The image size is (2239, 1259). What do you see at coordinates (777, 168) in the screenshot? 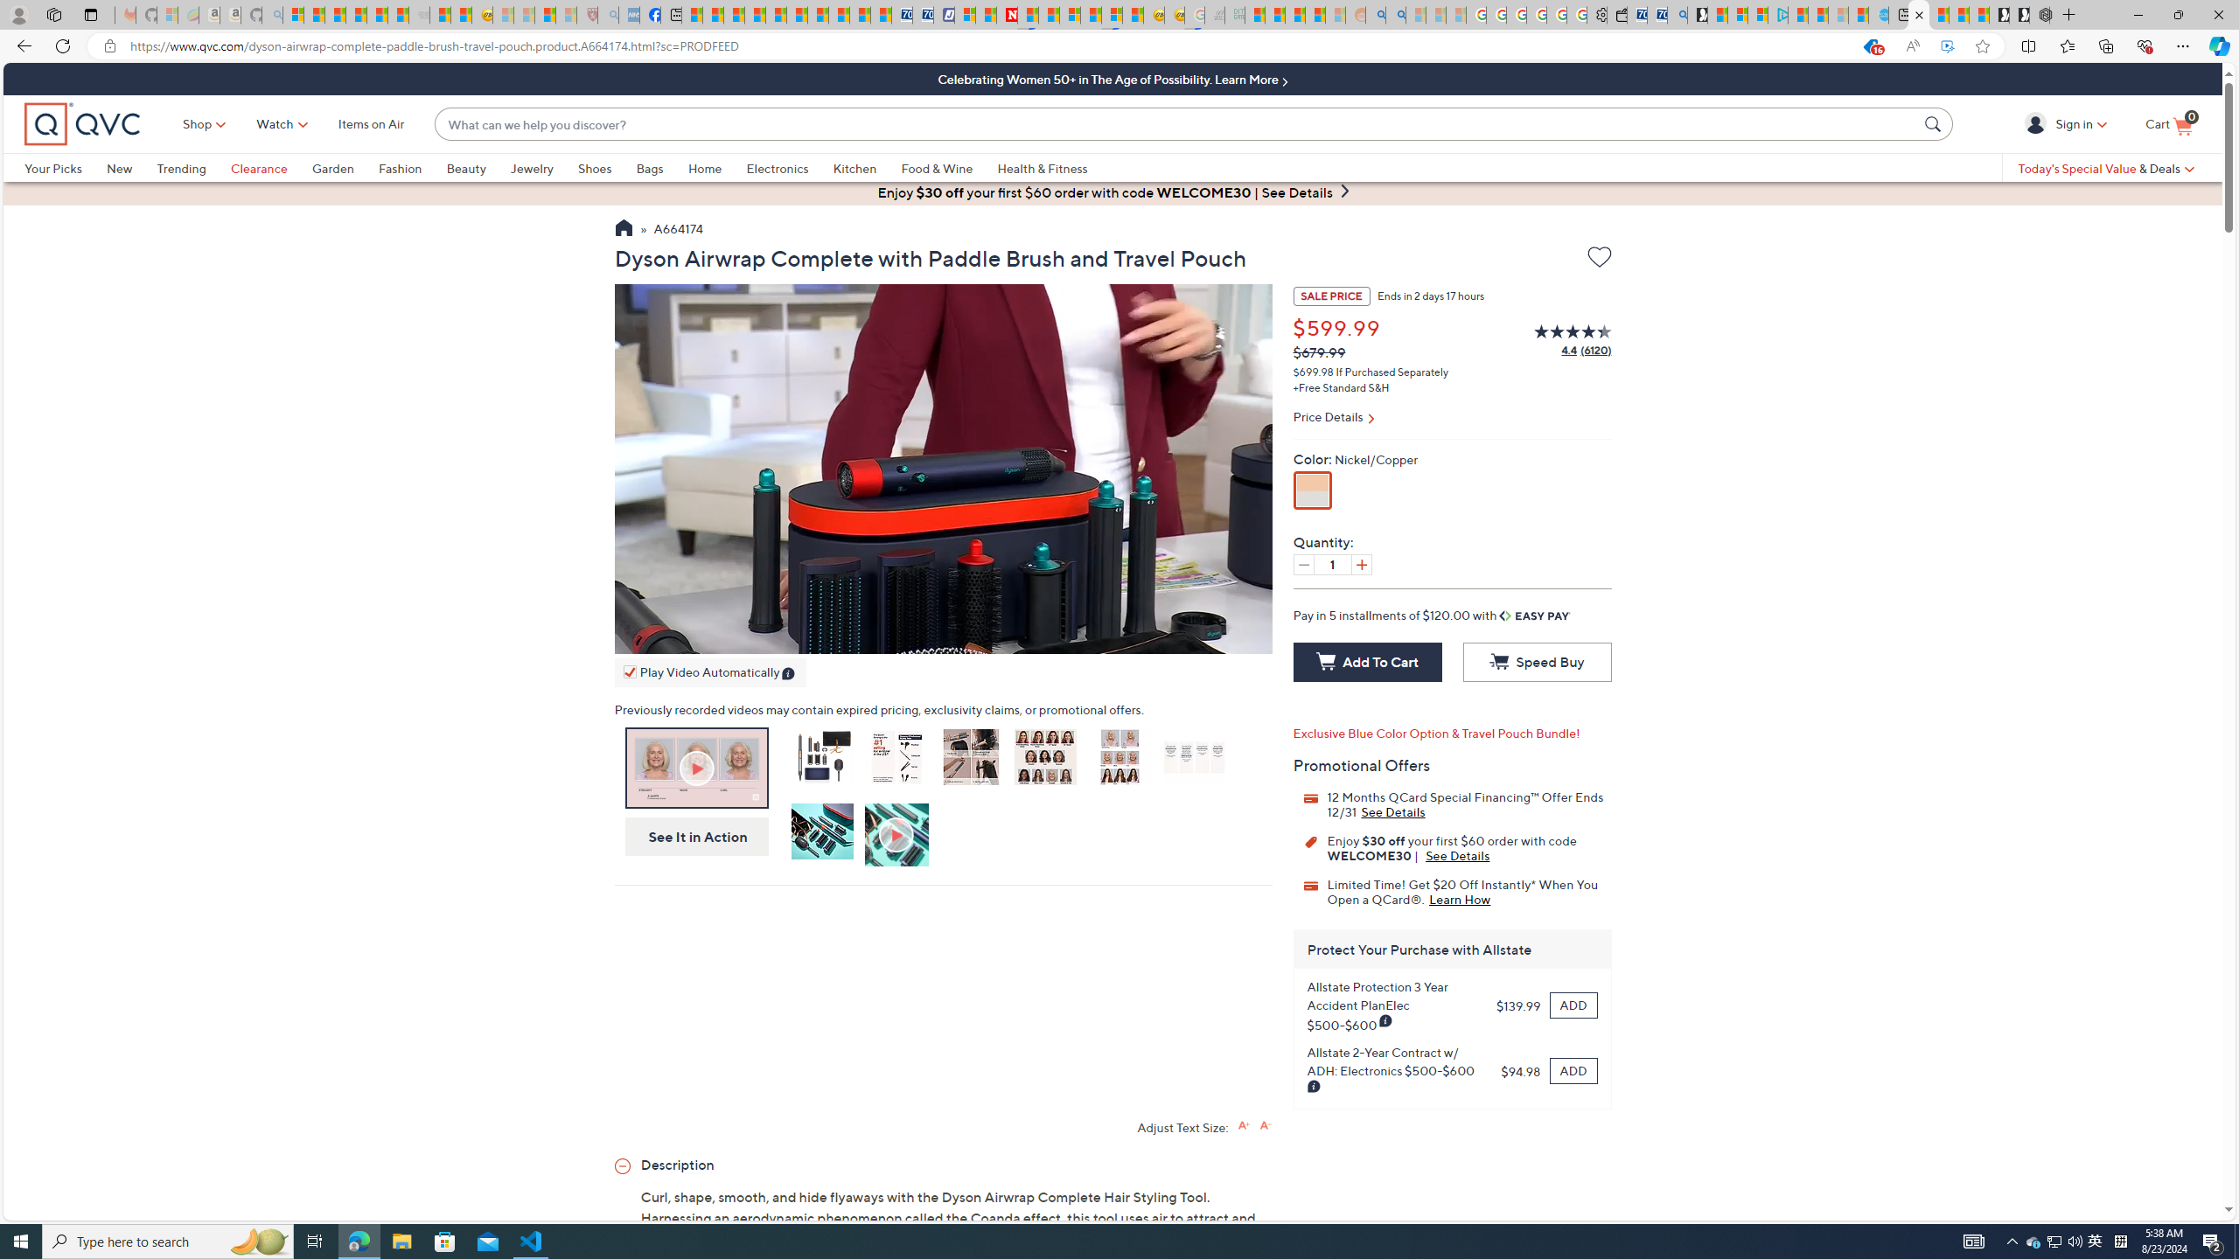
I see `Electronics` at bounding box center [777, 168].